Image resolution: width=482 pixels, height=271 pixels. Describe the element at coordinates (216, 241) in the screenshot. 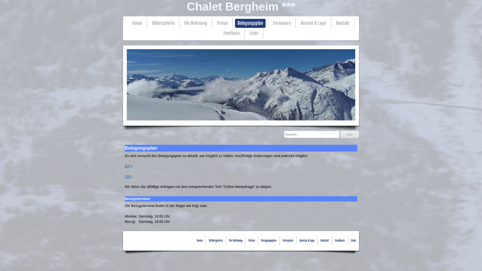

I see `Bildergalerie` at that location.